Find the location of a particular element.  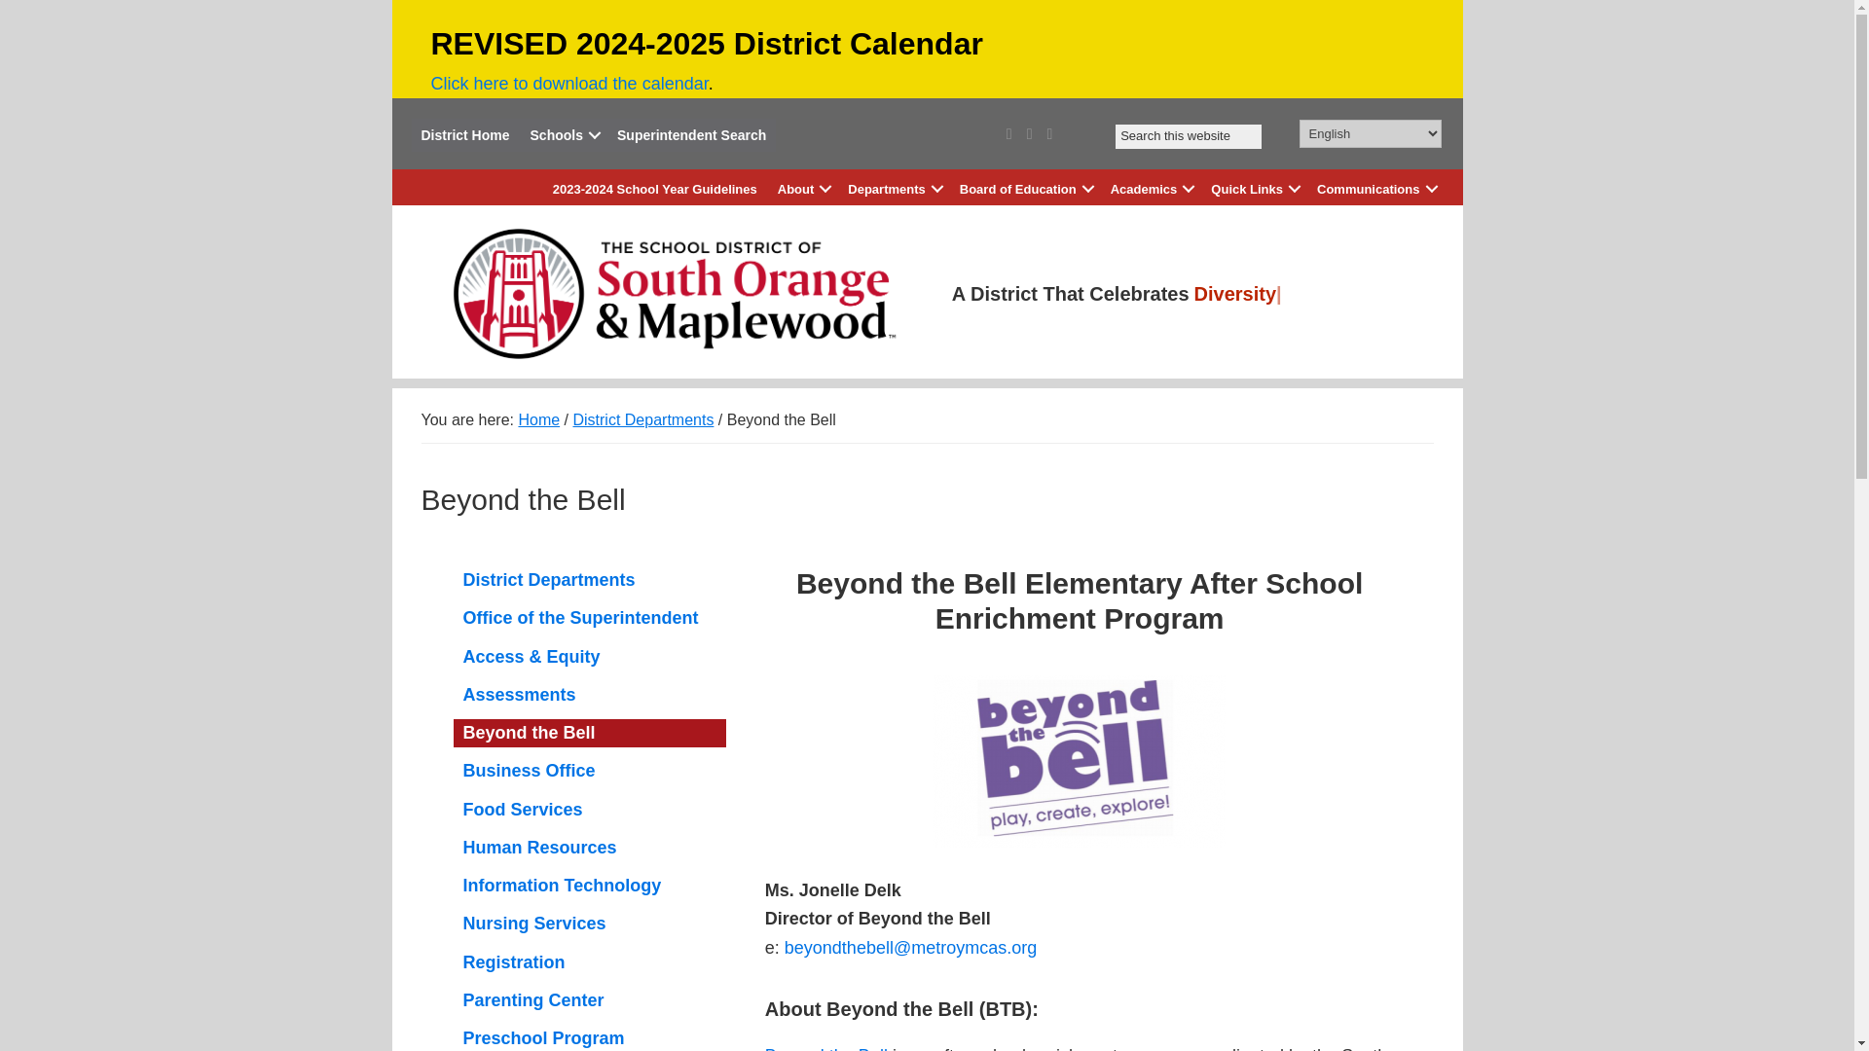

District Home is located at coordinates (465, 134).